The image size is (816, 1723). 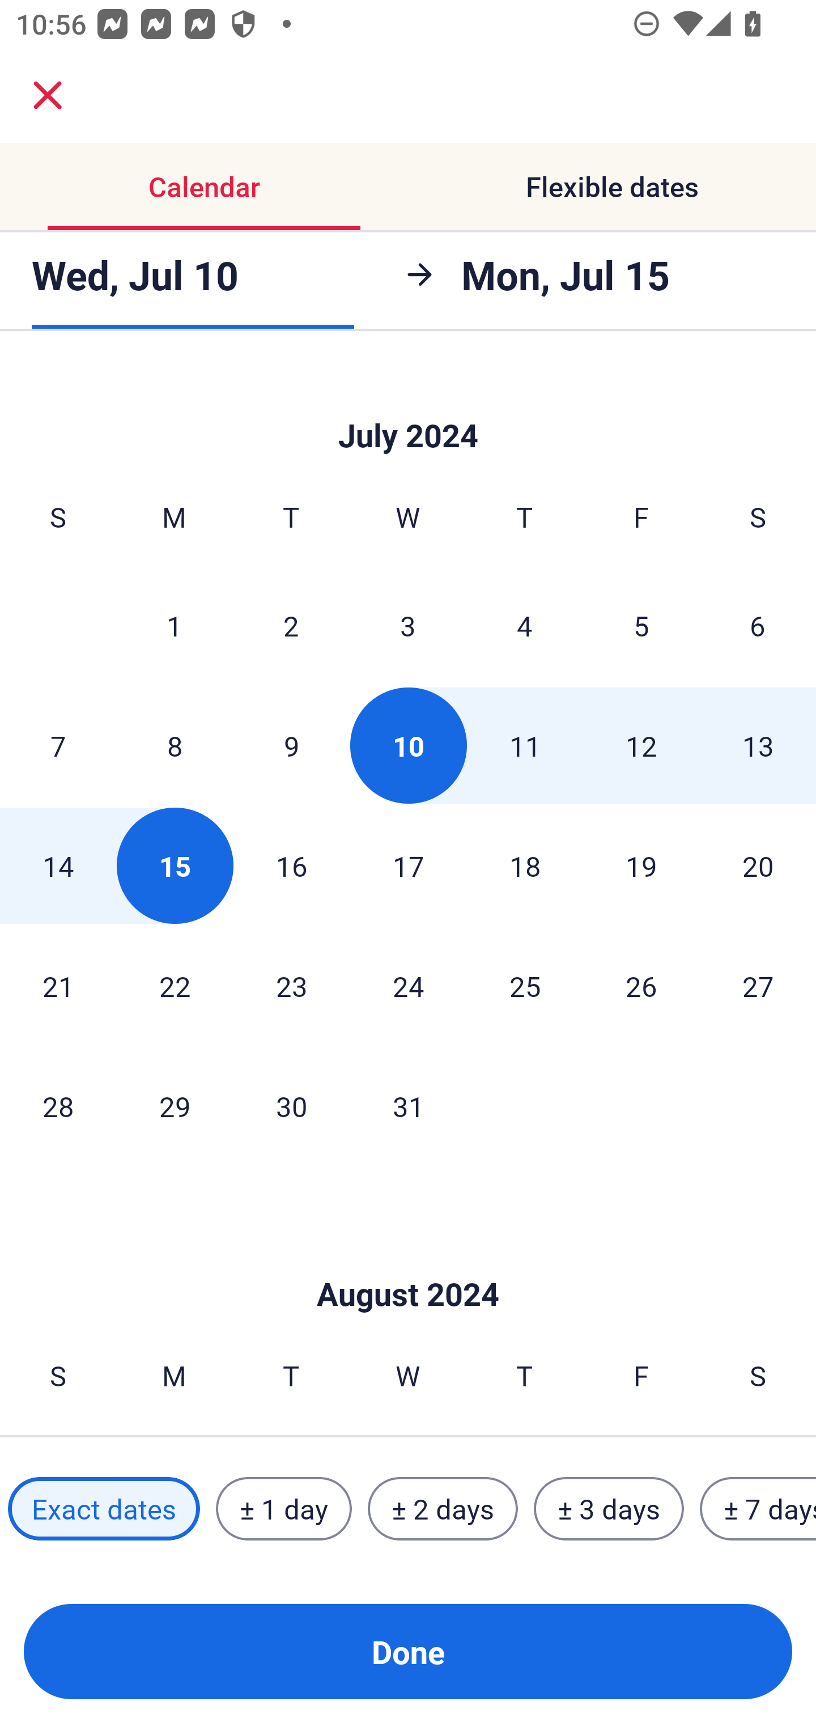 What do you see at coordinates (408, 406) in the screenshot?
I see `Skip to Done` at bounding box center [408, 406].